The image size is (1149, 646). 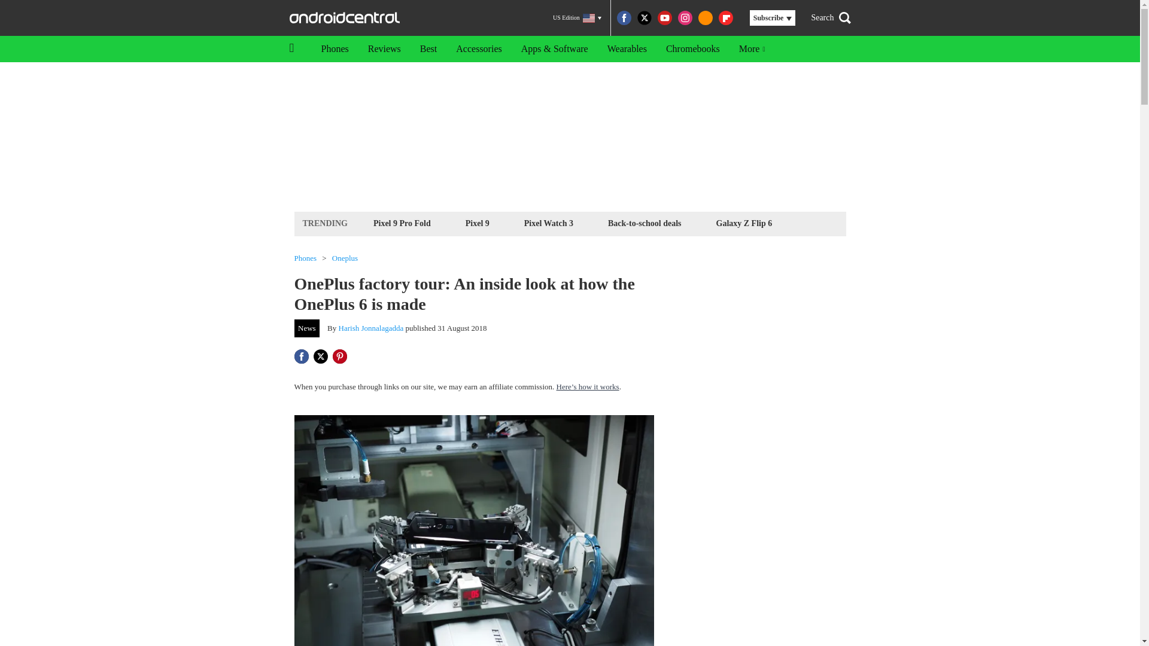 What do you see at coordinates (693, 49) in the screenshot?
I see `Chromebooks` at bounding box center [693, 49].